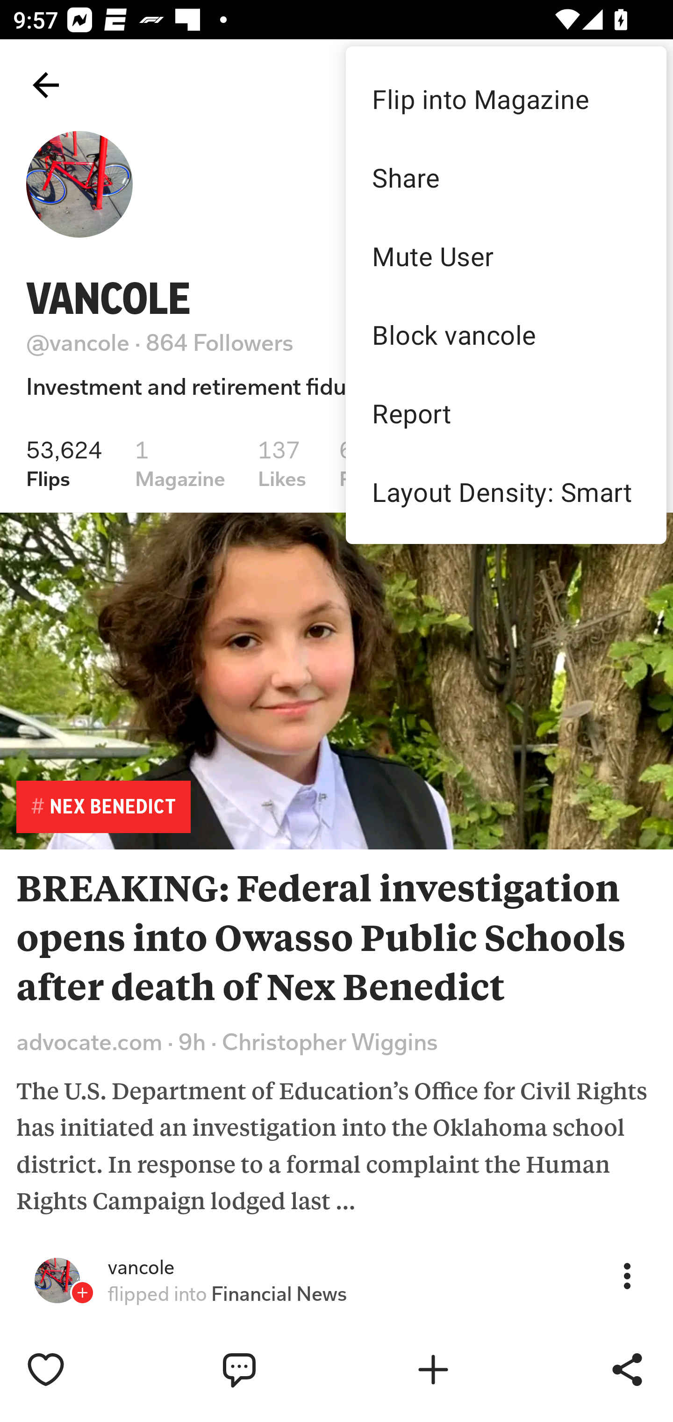 The height and width of the screenshot is (1422, 673). I want to click on Report, so click(506, 413).